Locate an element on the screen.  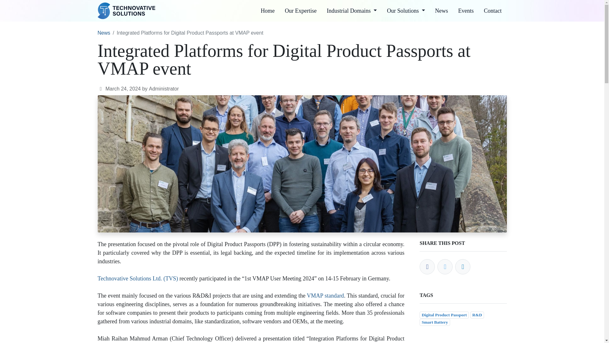
Share on Facebook is located at coordinates (427, 267).